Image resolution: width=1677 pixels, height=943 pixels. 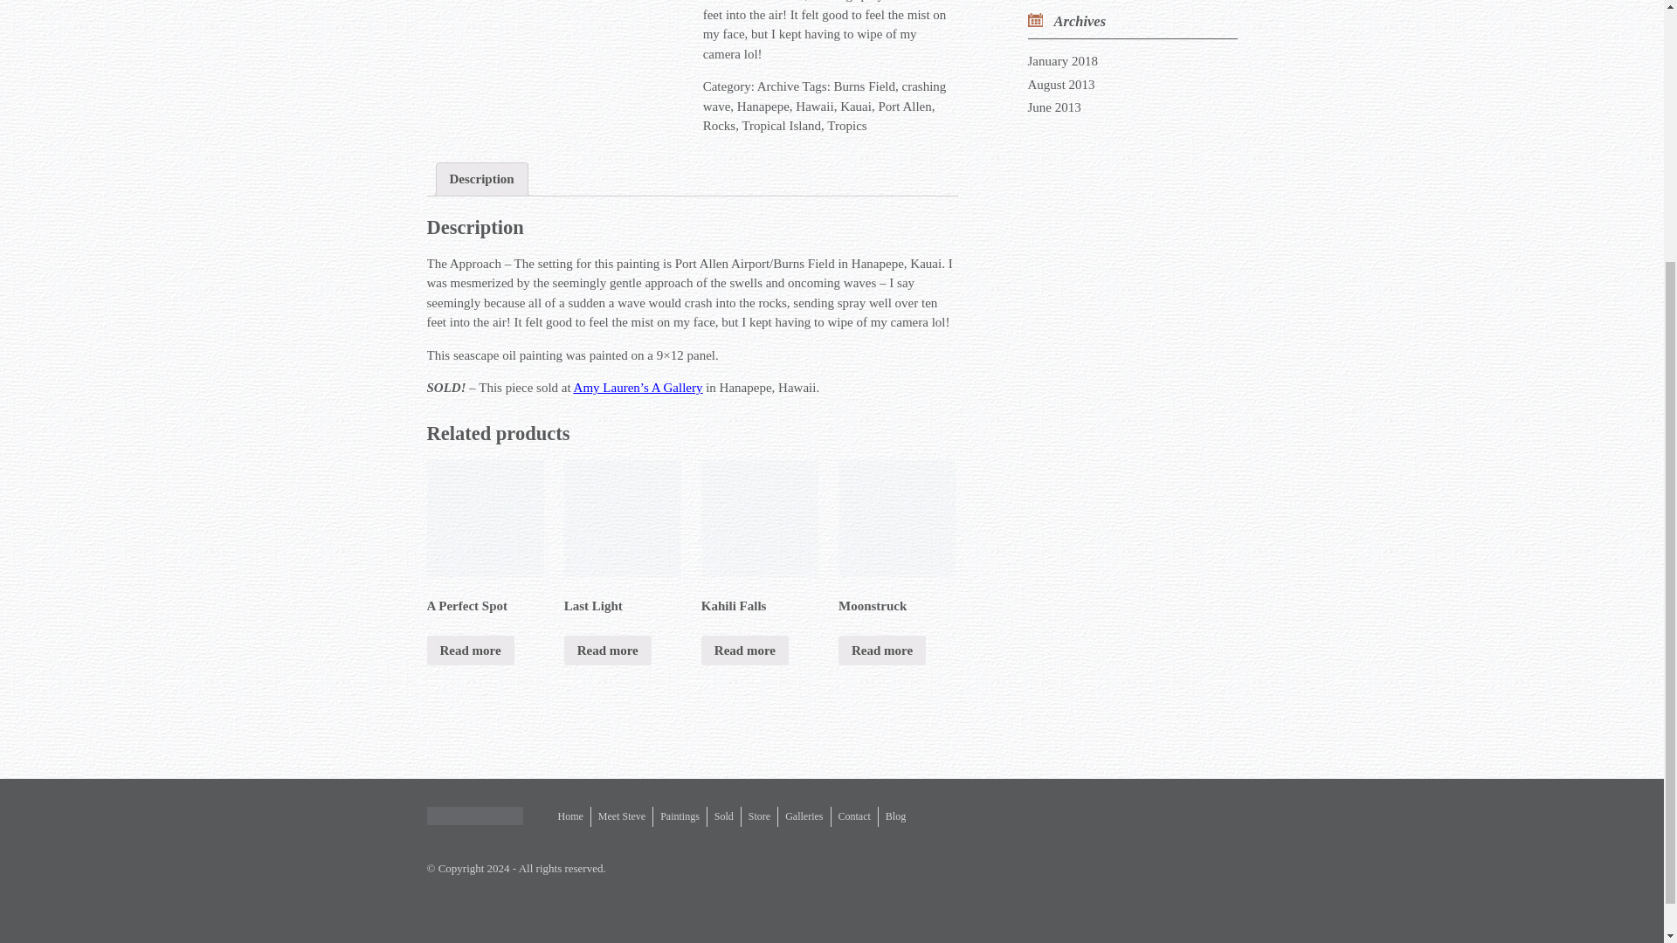 What do you see at coordinates (719, 126) in the screenshot?
I see `Rocks` at bounding box center [719, 126].